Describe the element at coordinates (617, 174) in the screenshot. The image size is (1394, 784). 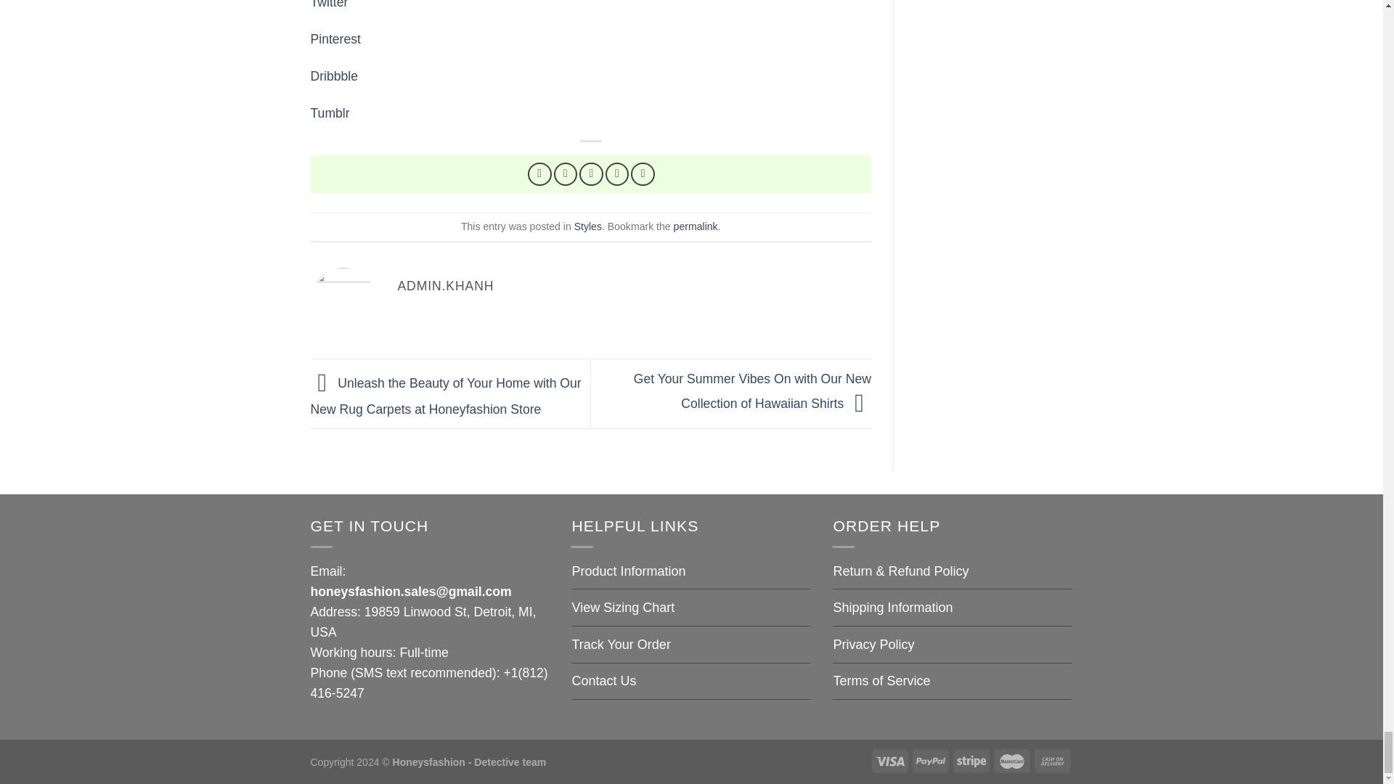
I see `Pin on Pinterest` at that location.